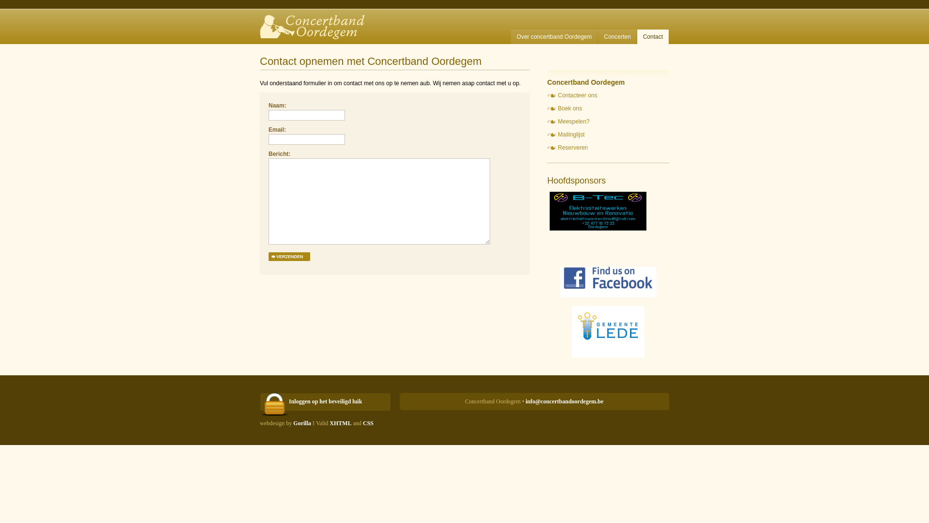  I want to click on Contact, so click(653, 37).